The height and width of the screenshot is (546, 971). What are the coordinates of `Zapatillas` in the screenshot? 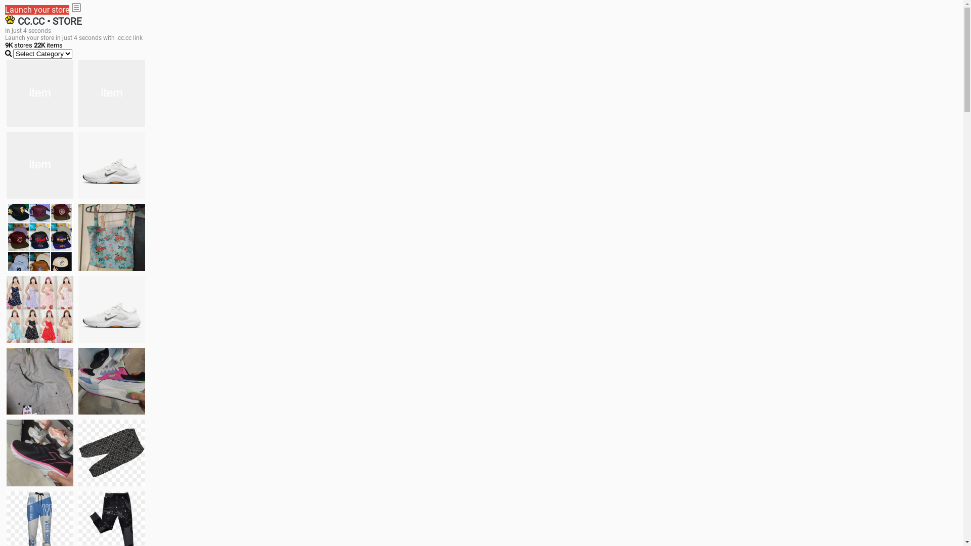 It's located at (40, 453).